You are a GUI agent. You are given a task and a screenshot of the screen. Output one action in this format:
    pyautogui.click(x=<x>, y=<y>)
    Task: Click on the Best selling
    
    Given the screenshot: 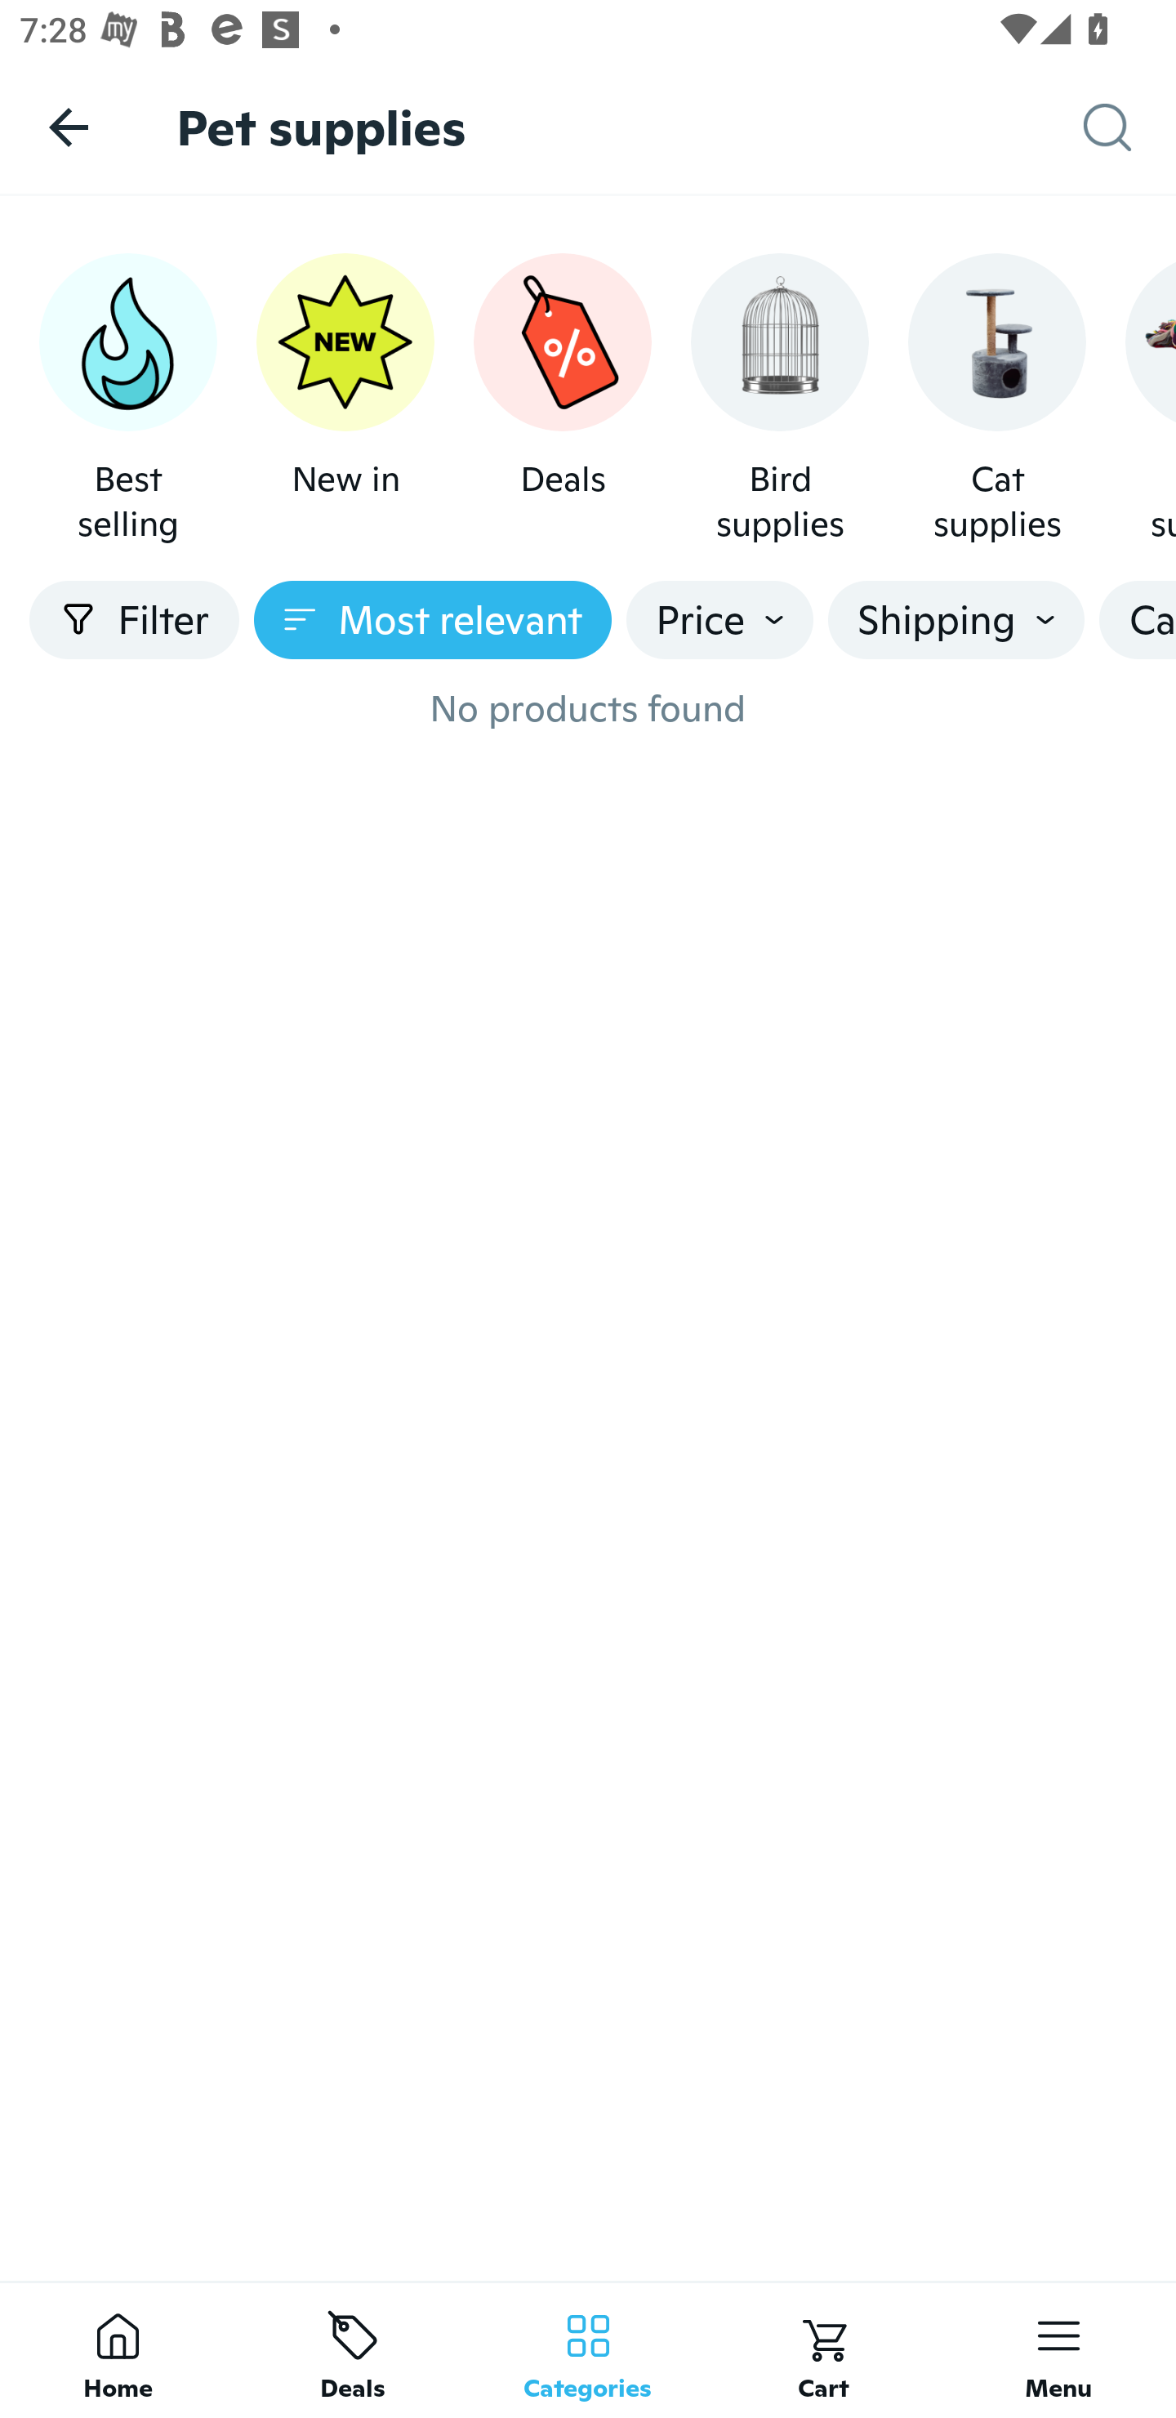 What is the action you would take?
    pyautogui.click(x=127, y=399)
    